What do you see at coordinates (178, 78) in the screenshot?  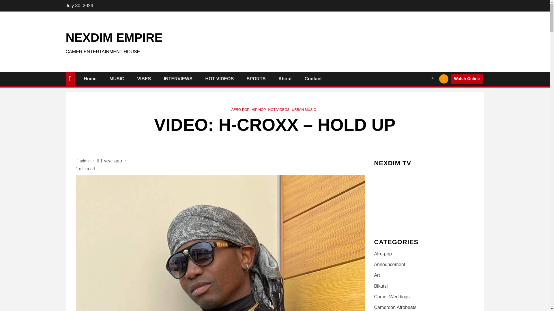 I see `INTERVIEWS` at bounding box center [178, 78].